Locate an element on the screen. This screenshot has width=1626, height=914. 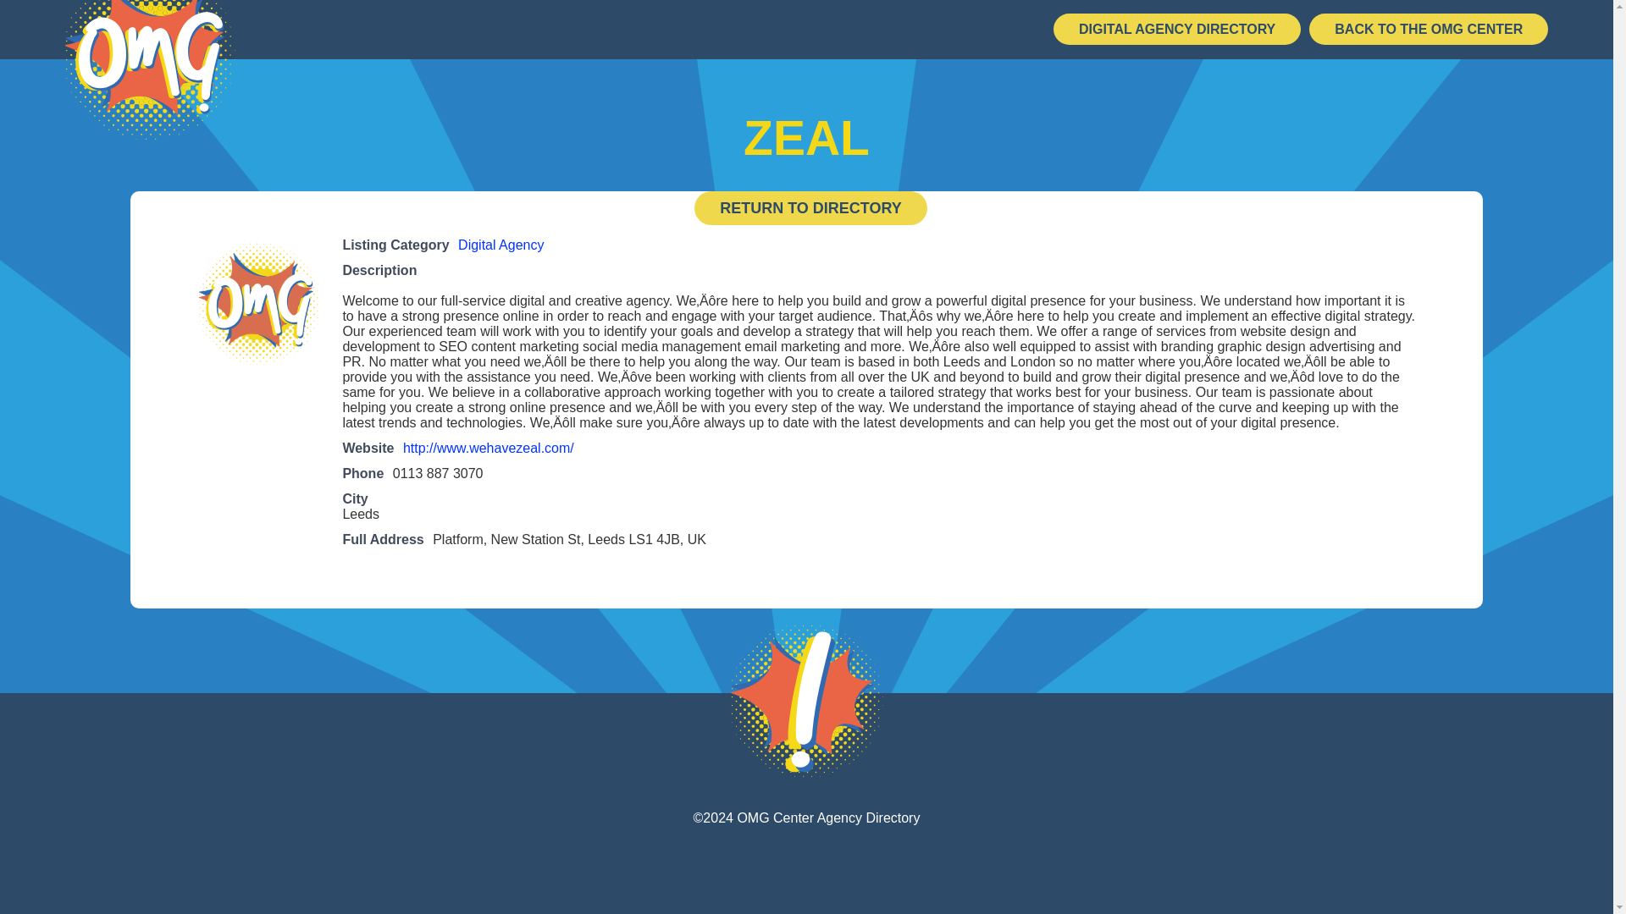
RETURN TO DIRECTORY is located at coordinates (810, 207).